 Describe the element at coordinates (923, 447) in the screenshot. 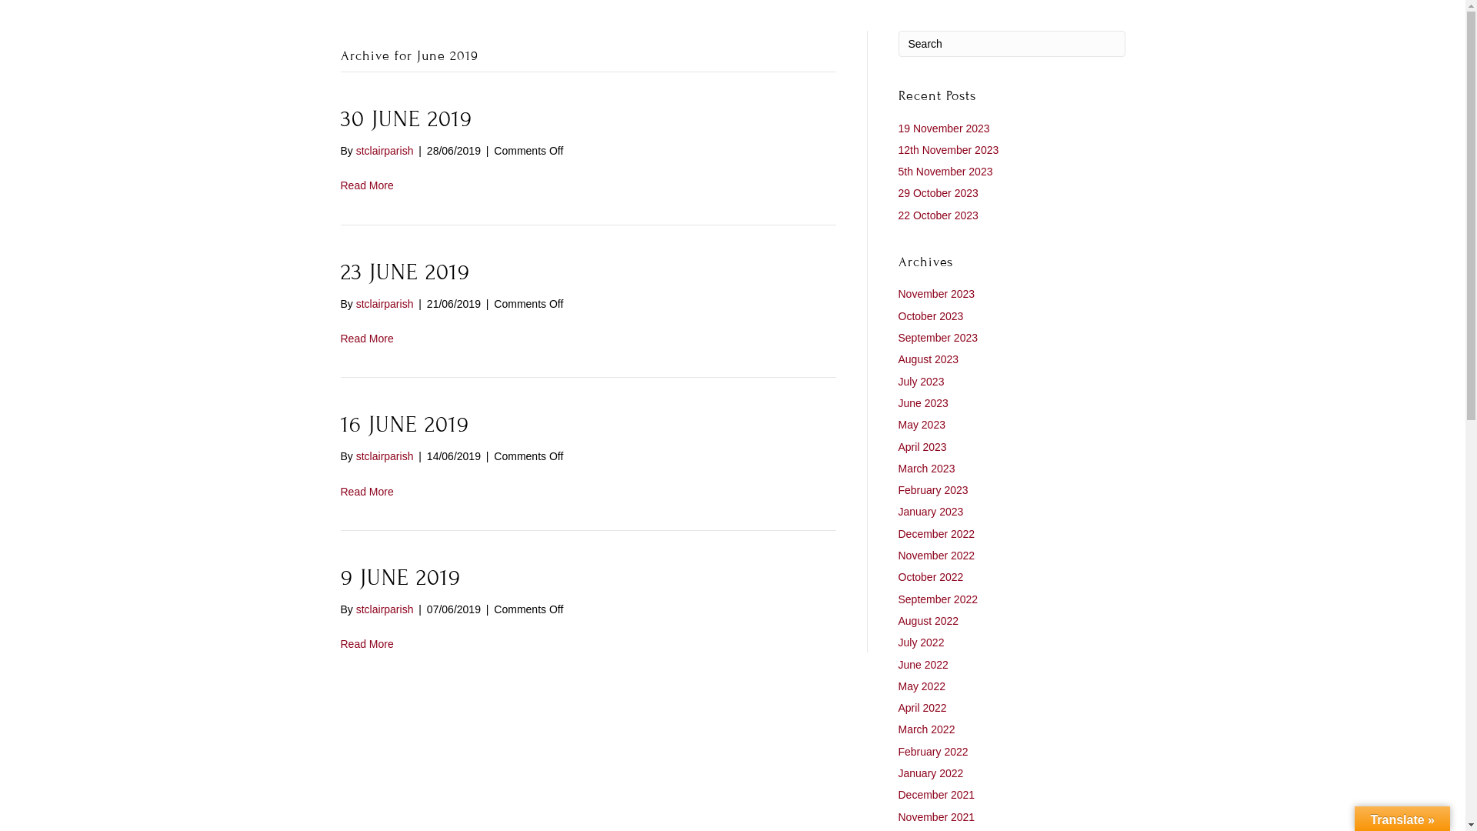

I see `April 2023` at that location.